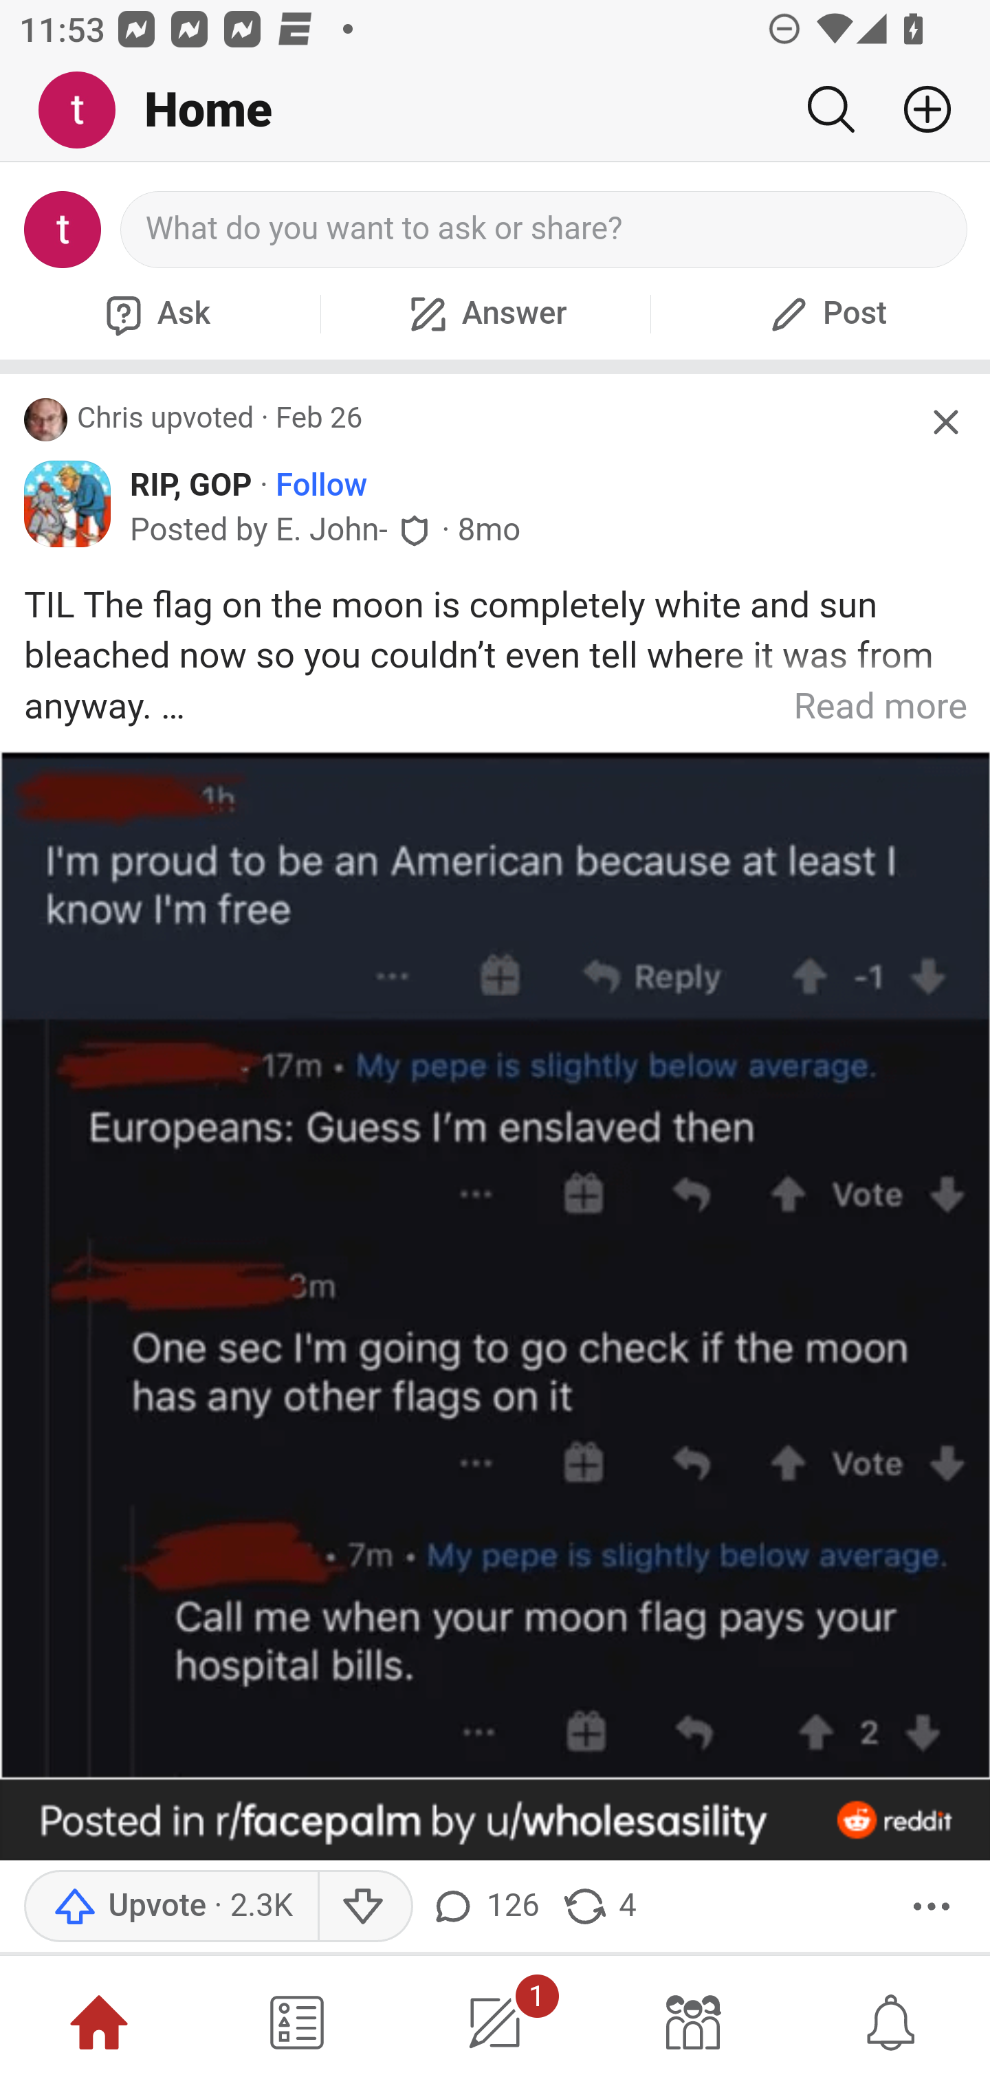 Image resolution: width=990 pixels, height=2090 pixels. What do you see at coordinates (320, 484) in the screenshot?
I see `Follow` at bounding box center [320, 484].